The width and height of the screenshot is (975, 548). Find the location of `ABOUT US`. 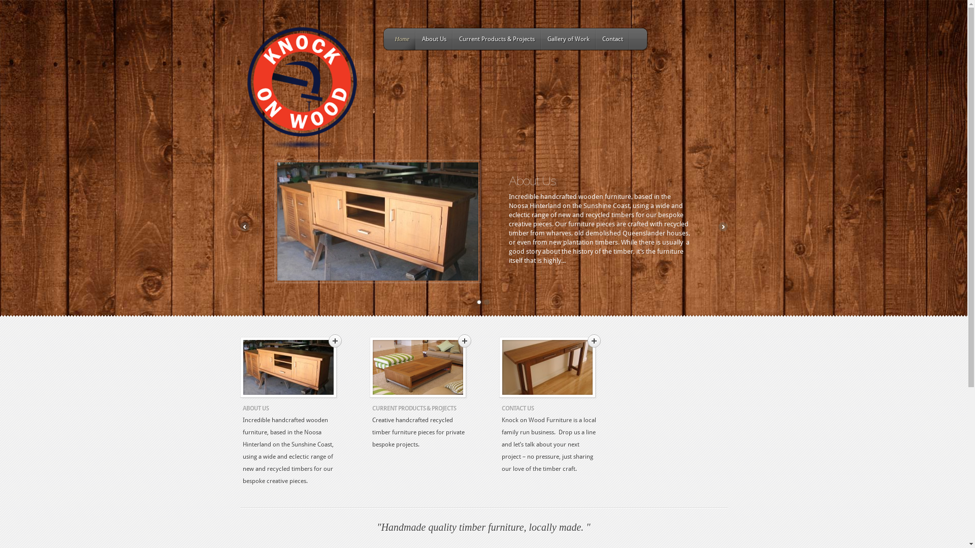

ABOUT US is located at coordinates (256, 408).